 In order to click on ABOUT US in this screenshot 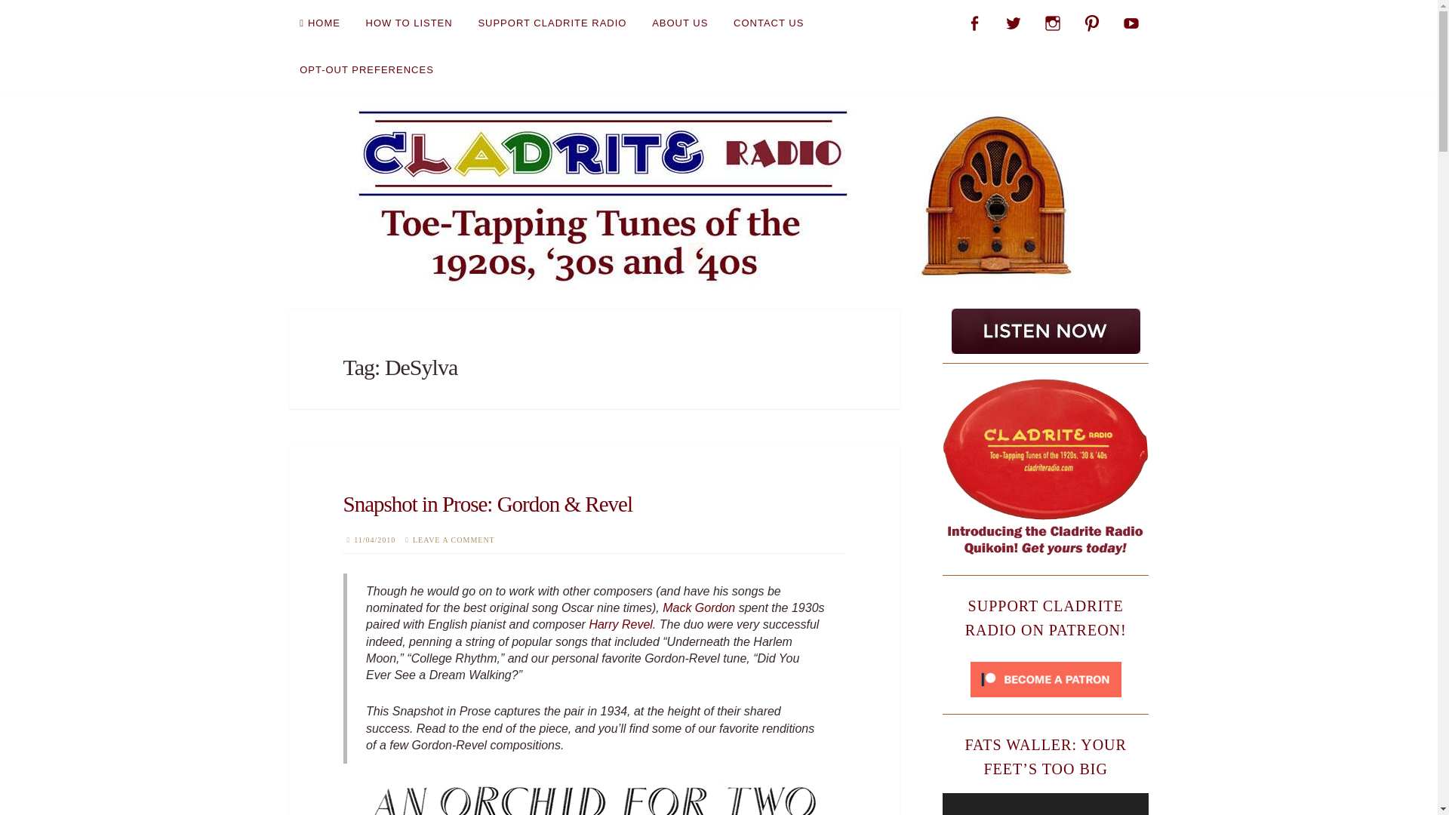, I will do `click(680, 23)`.